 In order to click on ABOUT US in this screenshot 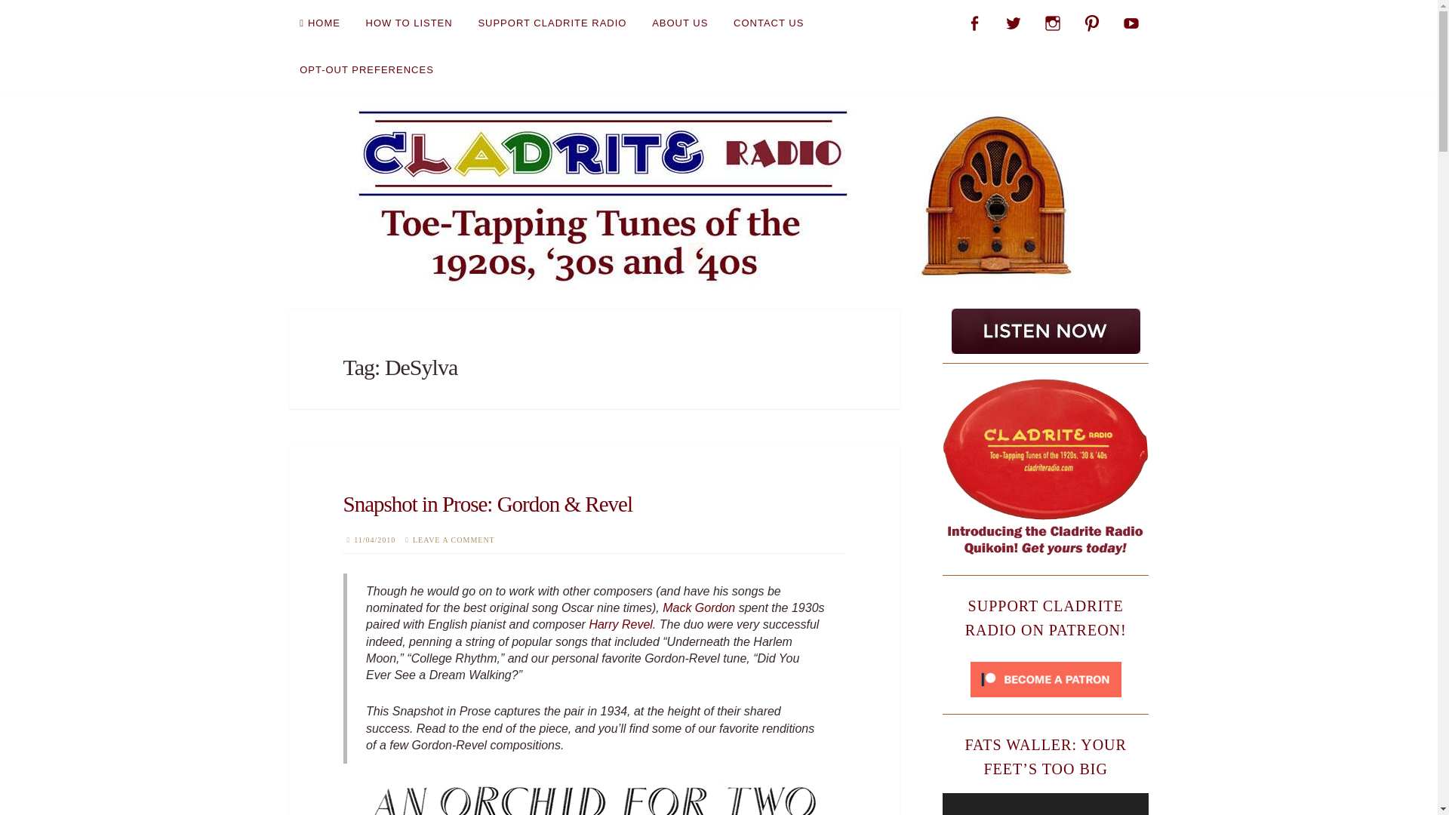, I will do `click(680, 23)`.